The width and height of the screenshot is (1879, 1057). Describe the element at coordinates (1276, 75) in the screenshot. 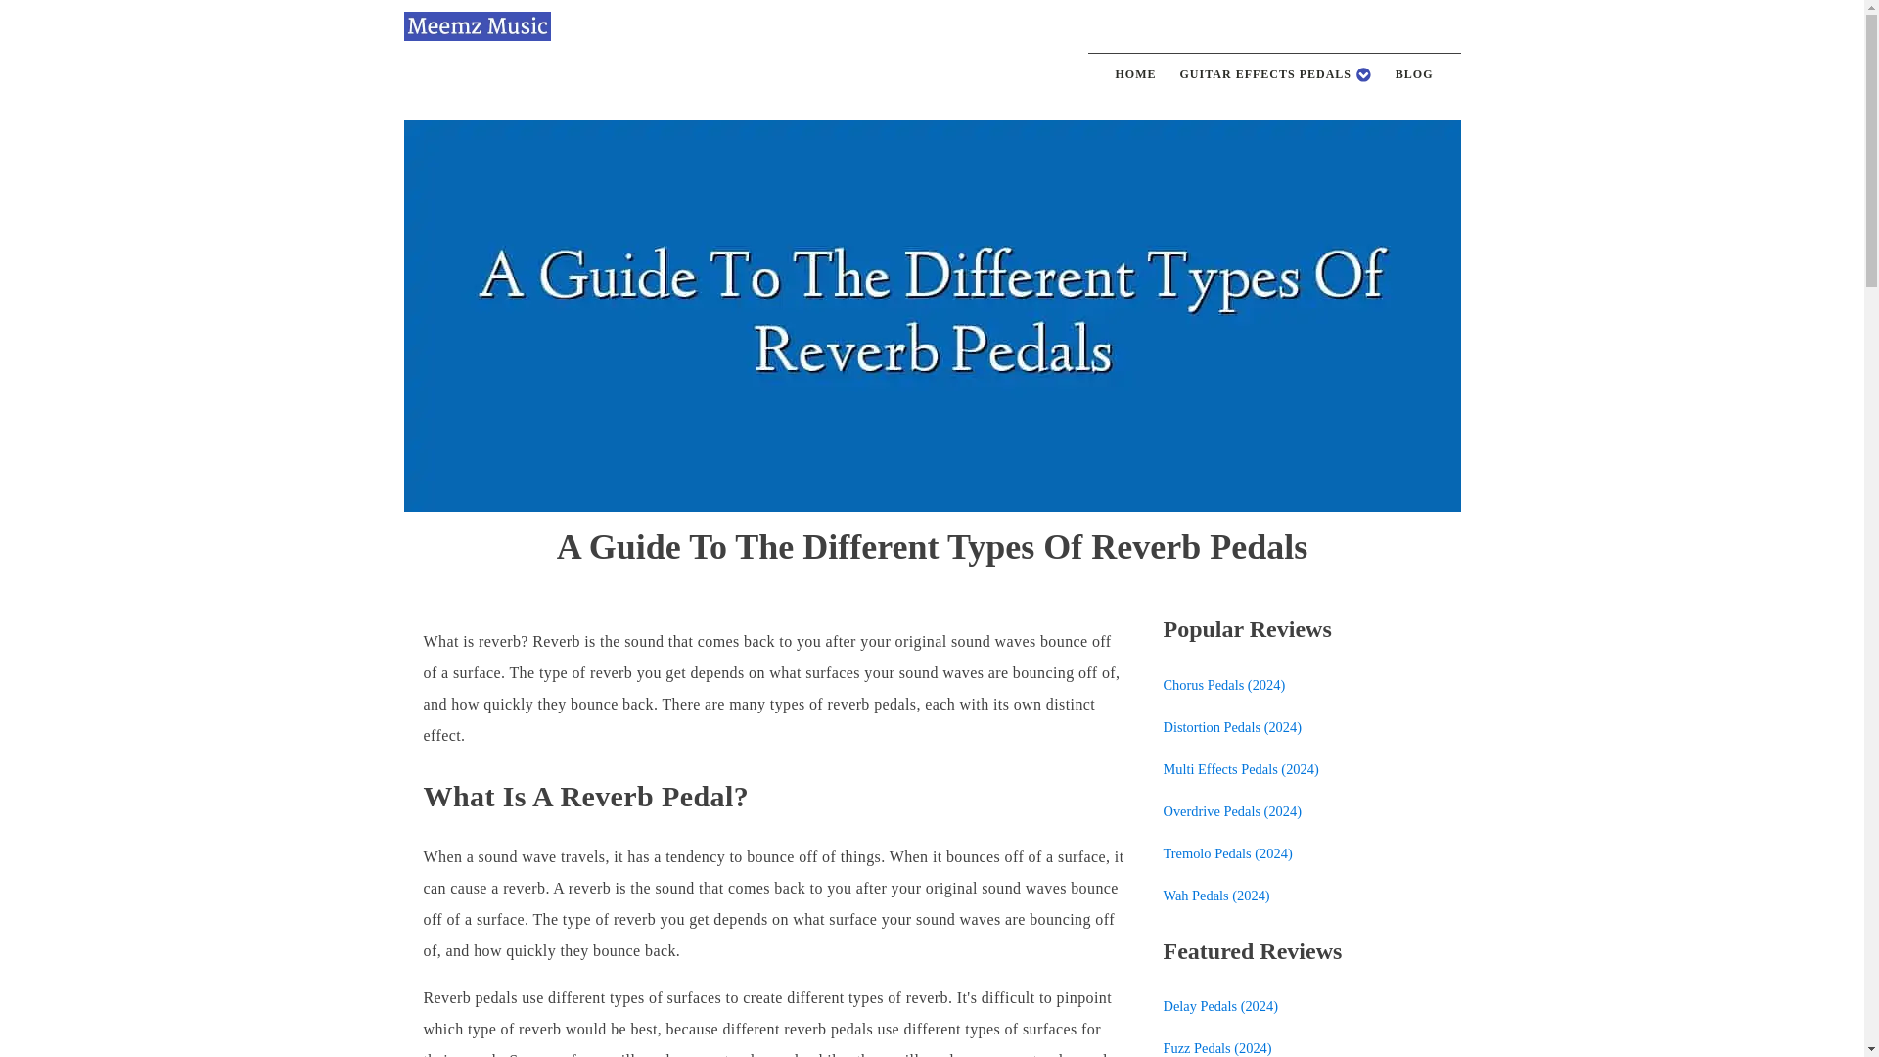

I see `GUITAR EFFECTS PEDALS` at that location.